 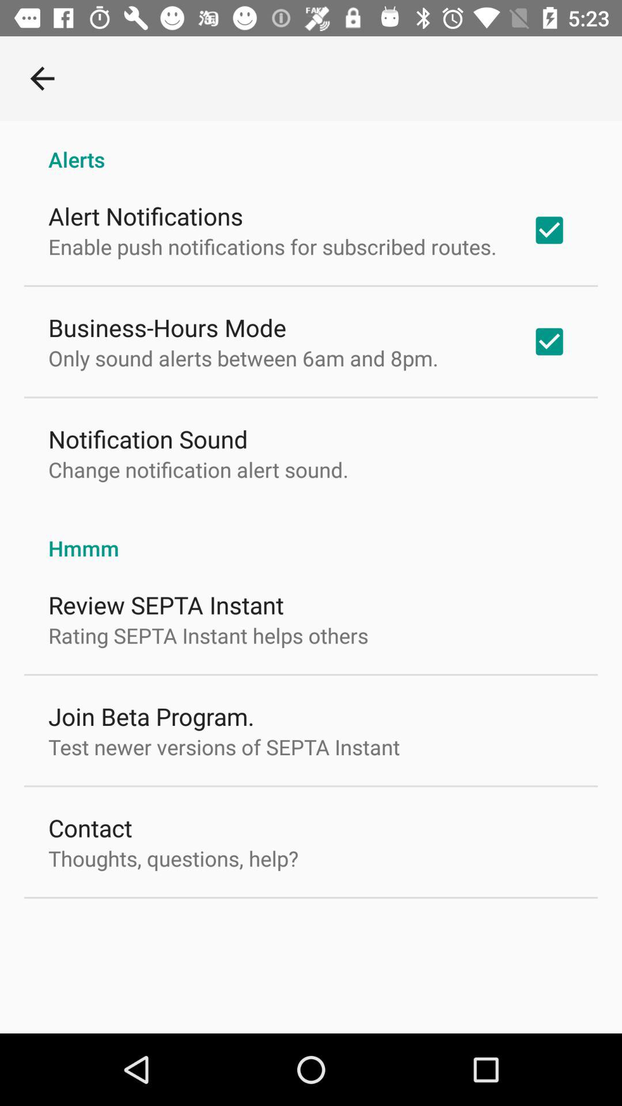 I want to click on turn on the icon below the test newer versions item, so click(x=90, y=827).